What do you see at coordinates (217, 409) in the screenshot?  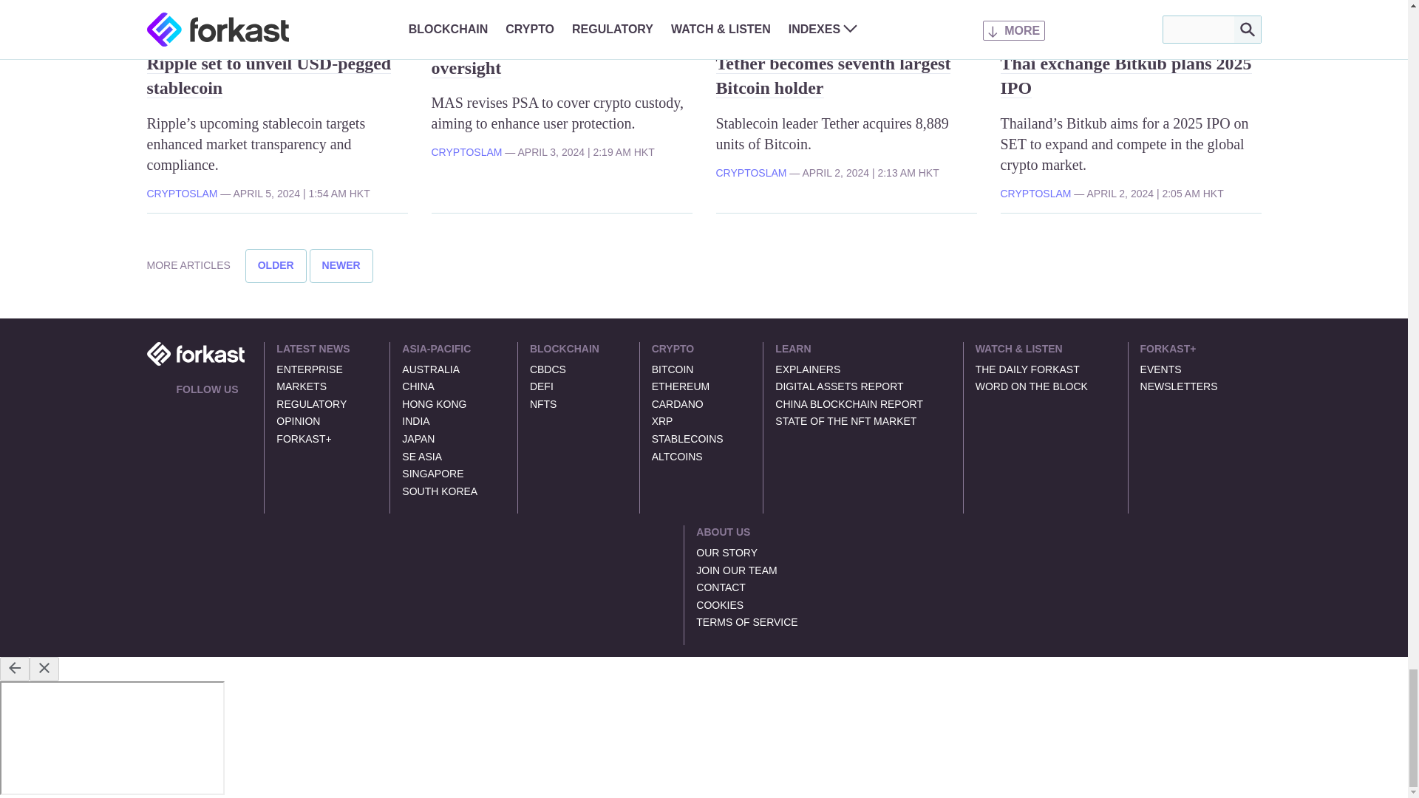 I see `Forkast's profile on Facebook` at bounding box center [217, 409].